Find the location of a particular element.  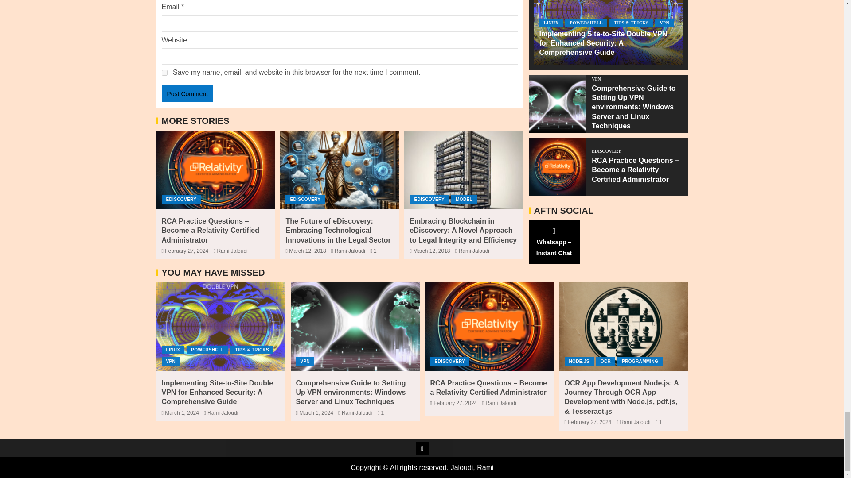

yes is located at coordinates (164, 73).